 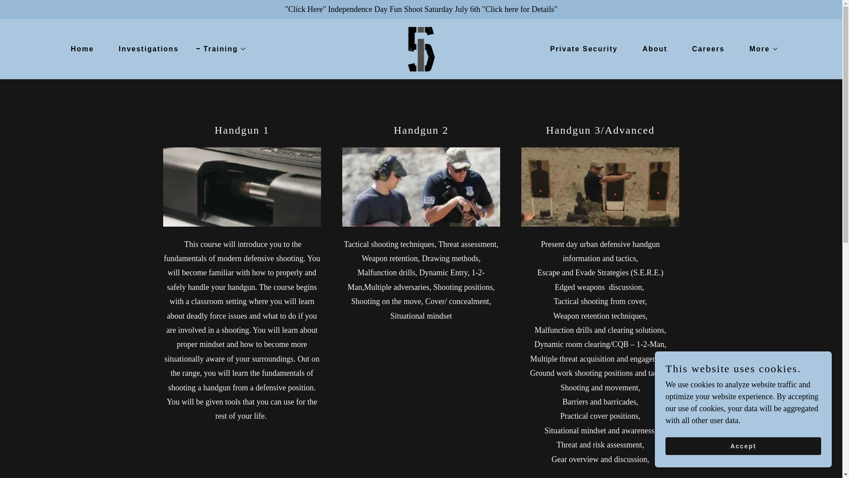 I want to click on Home, so click(x=79, y=49).